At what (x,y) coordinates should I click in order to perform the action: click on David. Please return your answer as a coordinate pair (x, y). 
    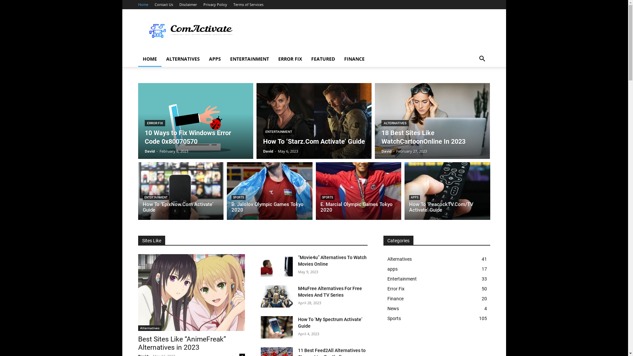
    Looking at the image, I should click on (386, 151).